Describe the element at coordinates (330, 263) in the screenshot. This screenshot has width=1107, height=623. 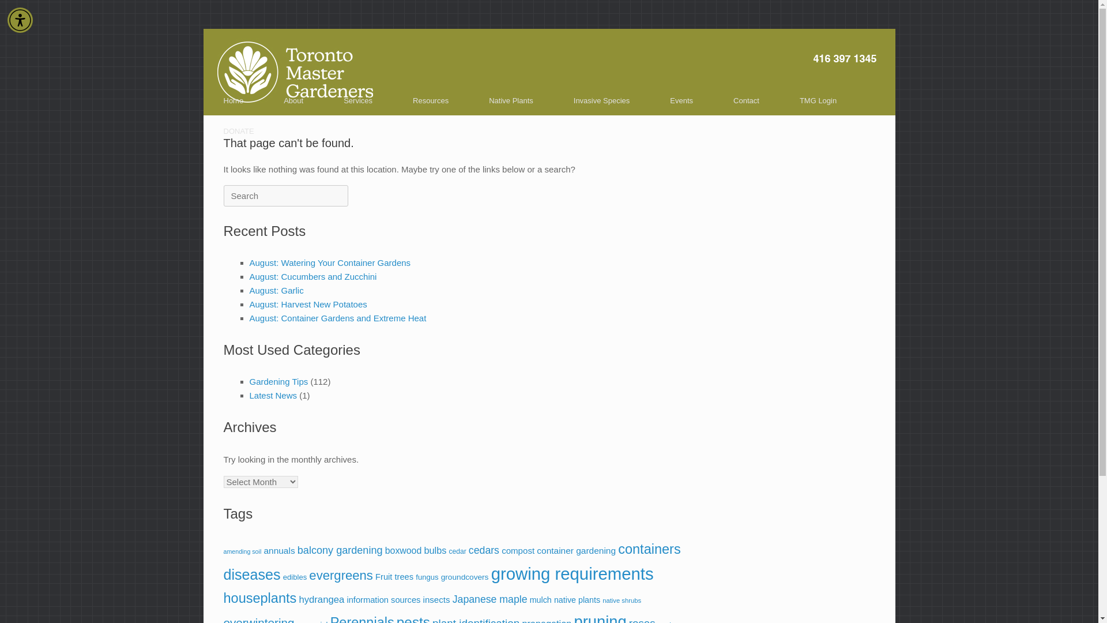
I see `August: Watering Your Container Gardens` at that location.